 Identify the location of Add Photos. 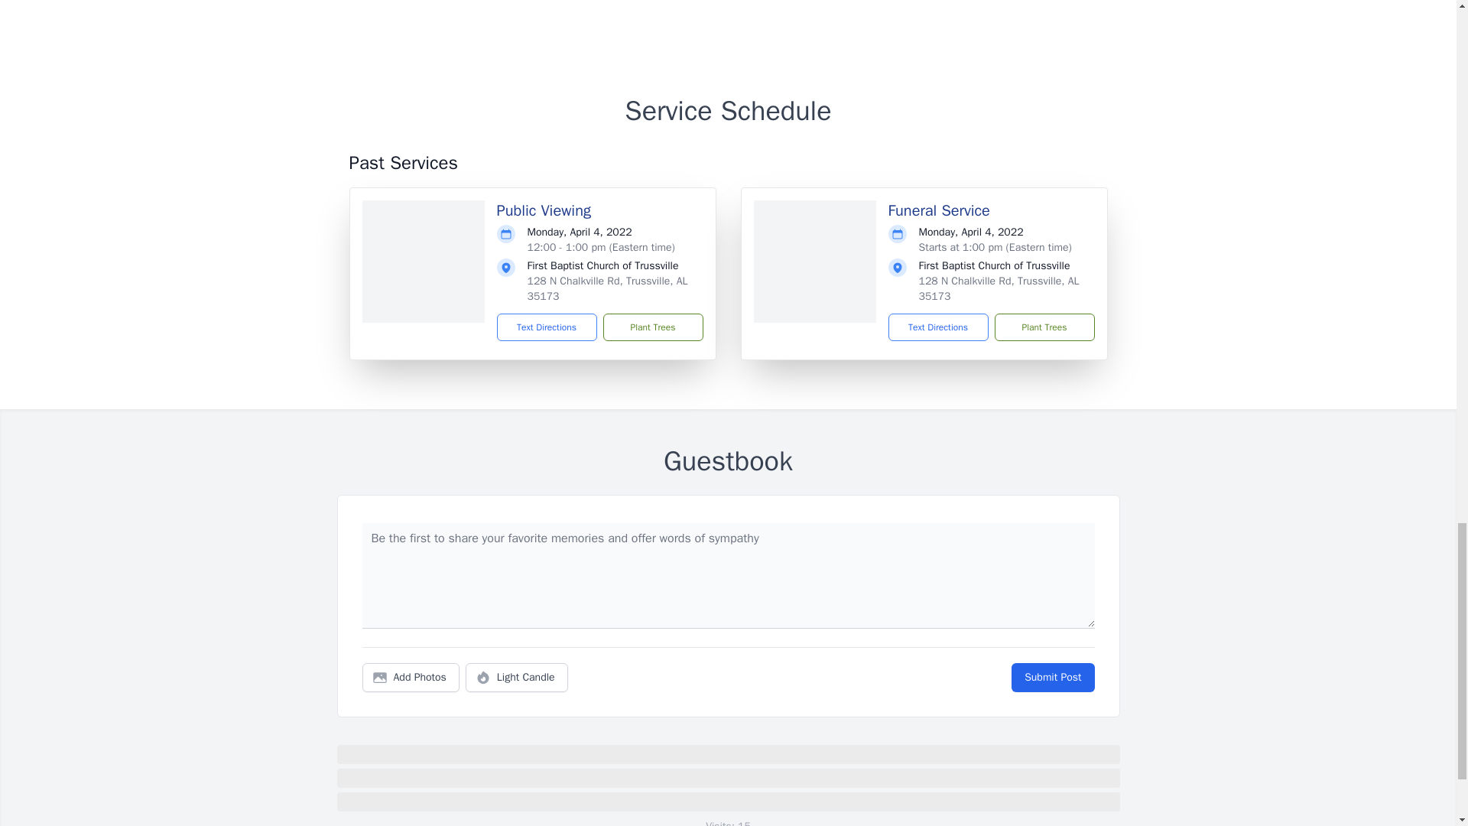
(411, 678).